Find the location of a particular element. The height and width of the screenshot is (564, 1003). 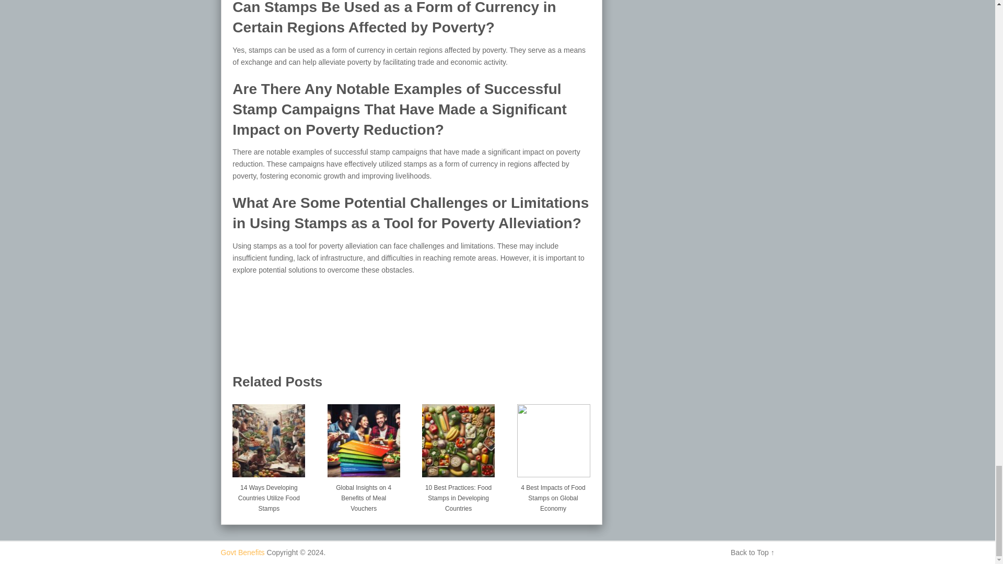

Global Insights on 4 Benefits of Meal Vouchers is located at coordinates (364, 495).